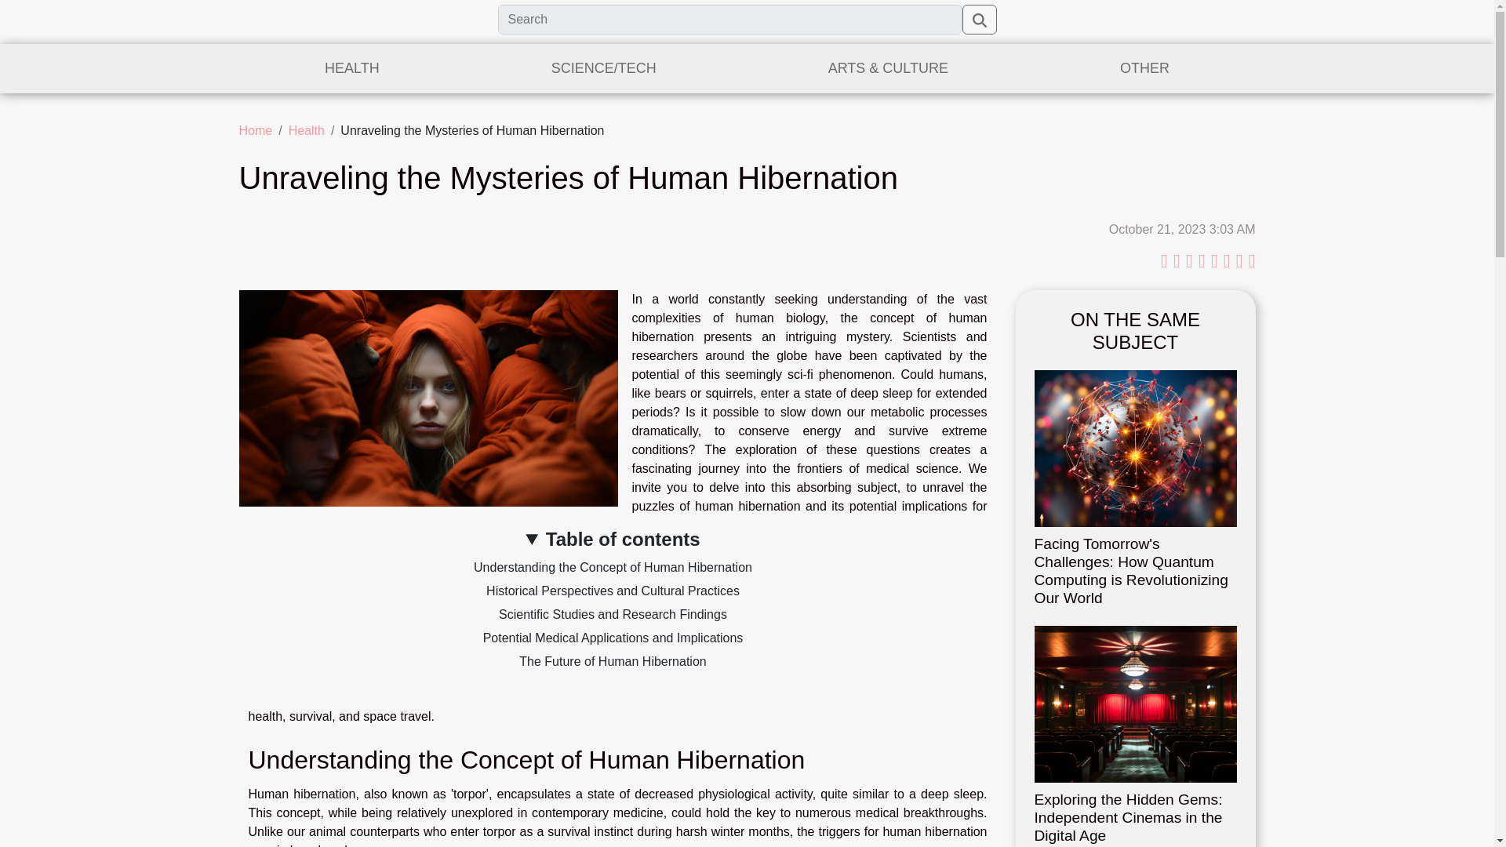  What do you see at coordinates (613, 614) in the screenshot?
I see `Scientific Studies and Research Findings` at bounding box center [613, 614].